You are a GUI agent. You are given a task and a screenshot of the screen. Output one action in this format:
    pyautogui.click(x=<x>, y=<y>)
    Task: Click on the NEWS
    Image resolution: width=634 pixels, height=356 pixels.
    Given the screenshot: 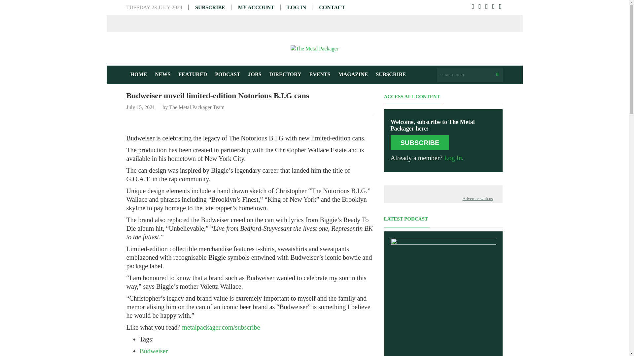 What is the action you would take?
    pyautogui.click(x=162, y=74)
    